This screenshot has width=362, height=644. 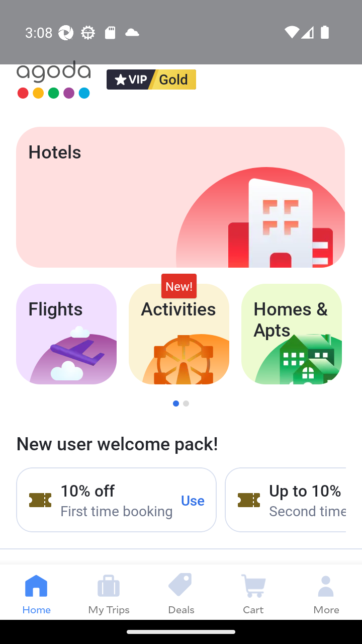 I want to click on Use, so click(x=193, y=500).